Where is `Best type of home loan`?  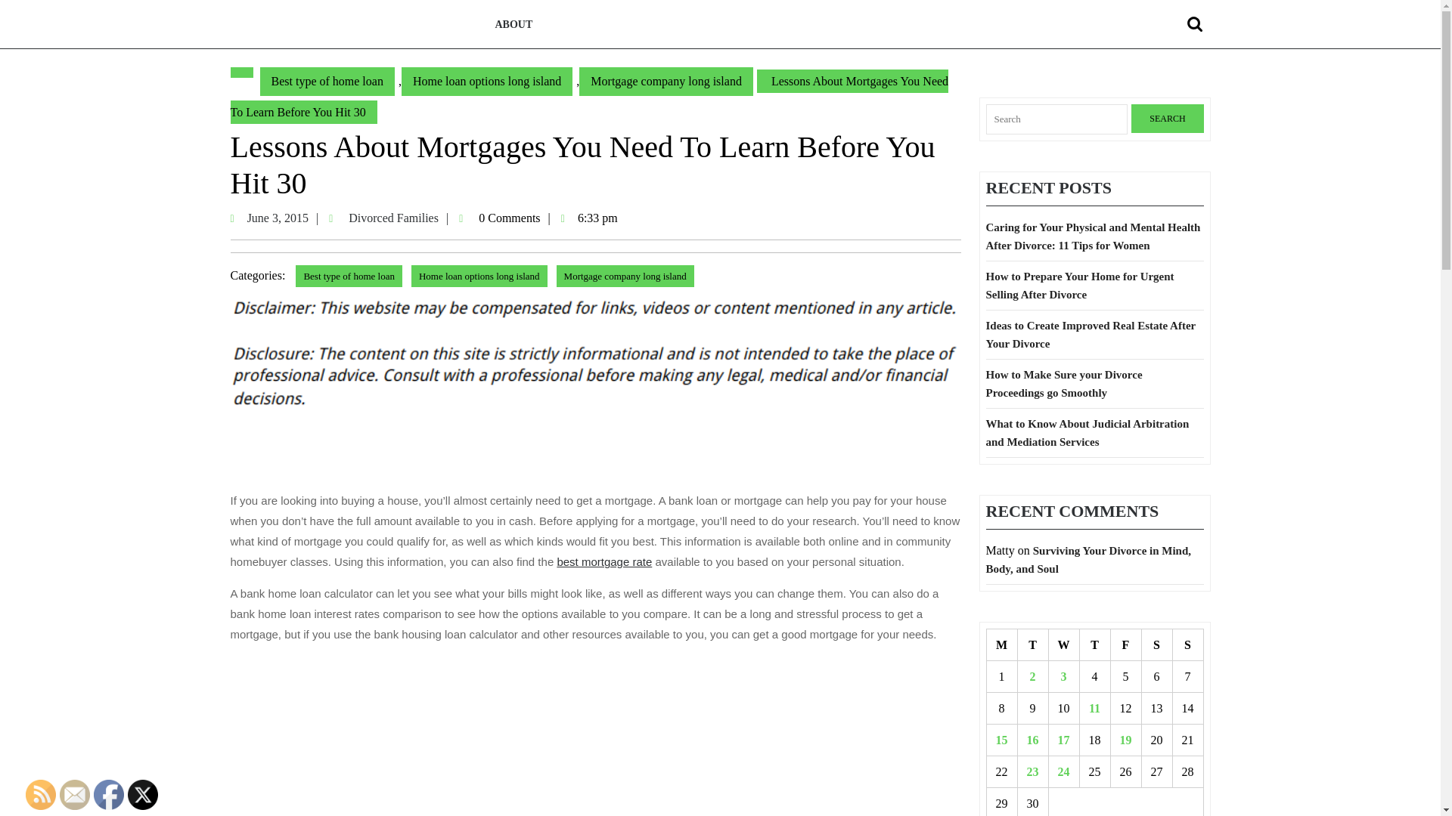
Best type of home loan is located at coordinates (41, 795).